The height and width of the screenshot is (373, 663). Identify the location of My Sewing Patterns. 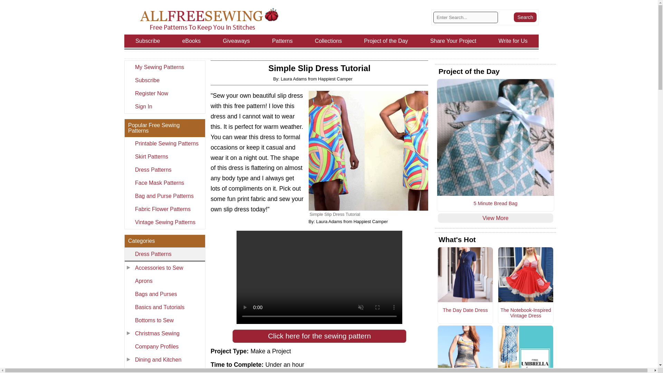
(164, 67).